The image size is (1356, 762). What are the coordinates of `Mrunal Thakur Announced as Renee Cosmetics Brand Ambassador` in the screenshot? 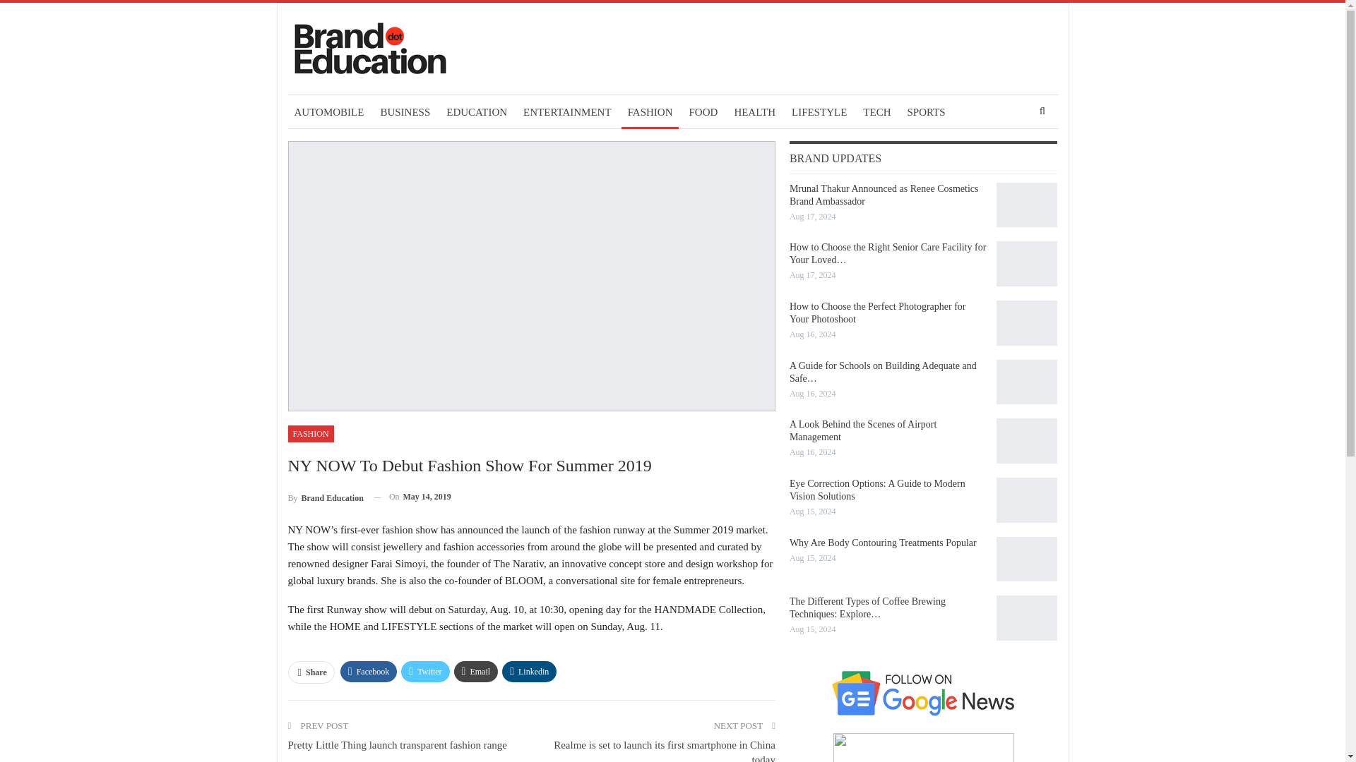 It's located at (884, 195).